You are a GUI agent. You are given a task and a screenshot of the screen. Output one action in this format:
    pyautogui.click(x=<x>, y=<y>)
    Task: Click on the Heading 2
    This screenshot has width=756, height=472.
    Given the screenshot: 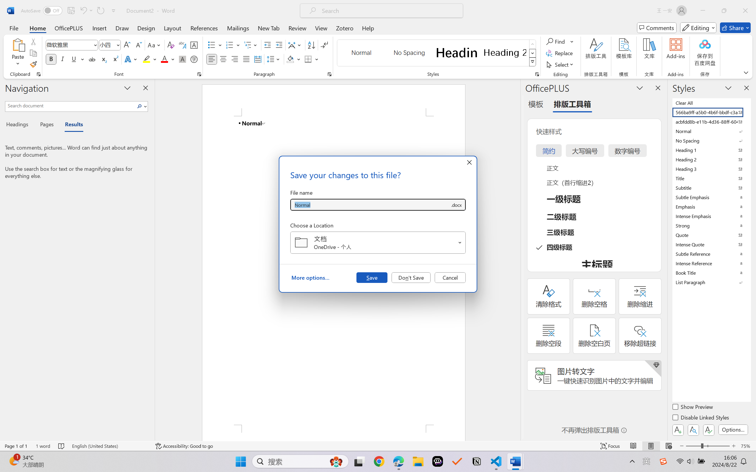 What is the action you would take?
    pyautogui.click(x=505, y=53)
    